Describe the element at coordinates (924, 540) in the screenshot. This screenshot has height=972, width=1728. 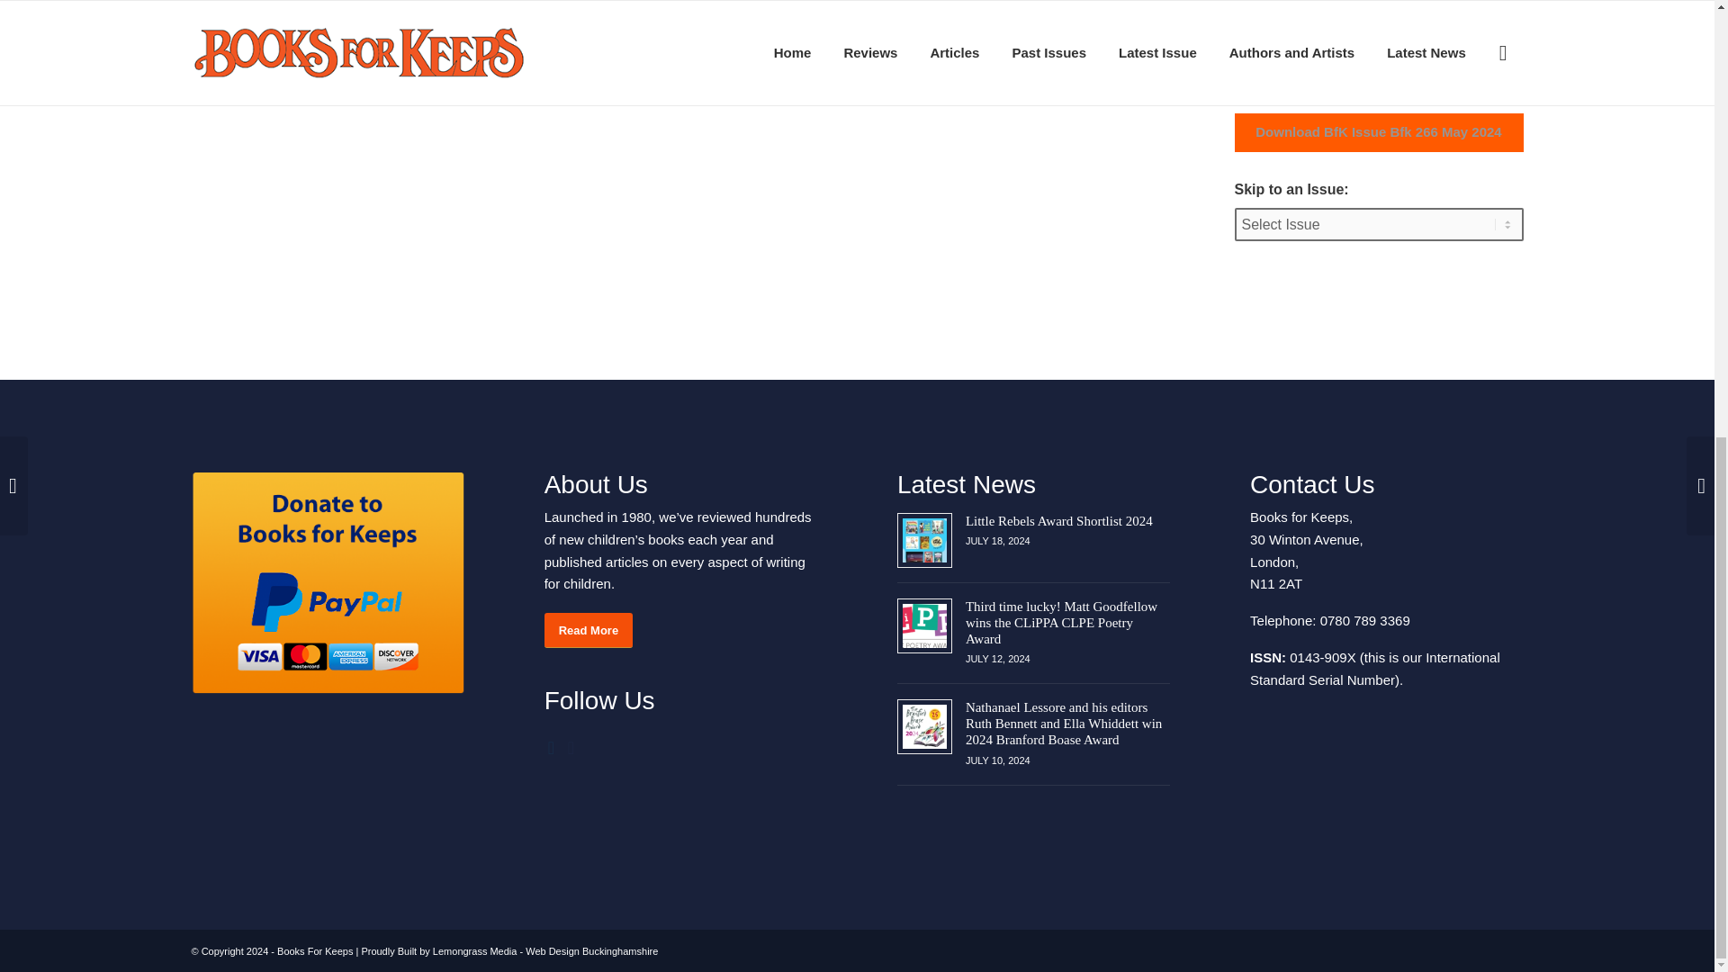
I see `Link to: Little Rebels Award Shortlist 2024` at that location.